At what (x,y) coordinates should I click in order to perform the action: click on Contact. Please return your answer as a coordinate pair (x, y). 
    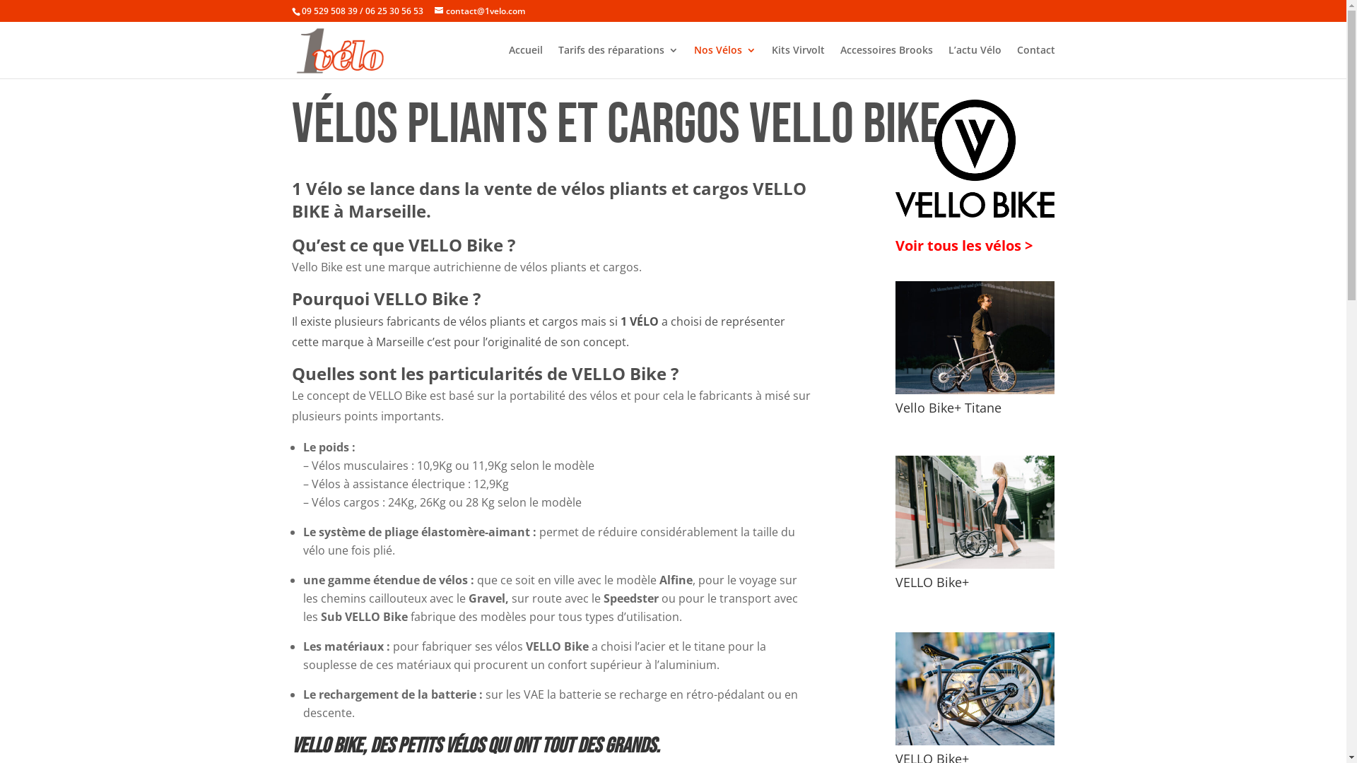
    Looking at the image, I should click on (1035, 62).